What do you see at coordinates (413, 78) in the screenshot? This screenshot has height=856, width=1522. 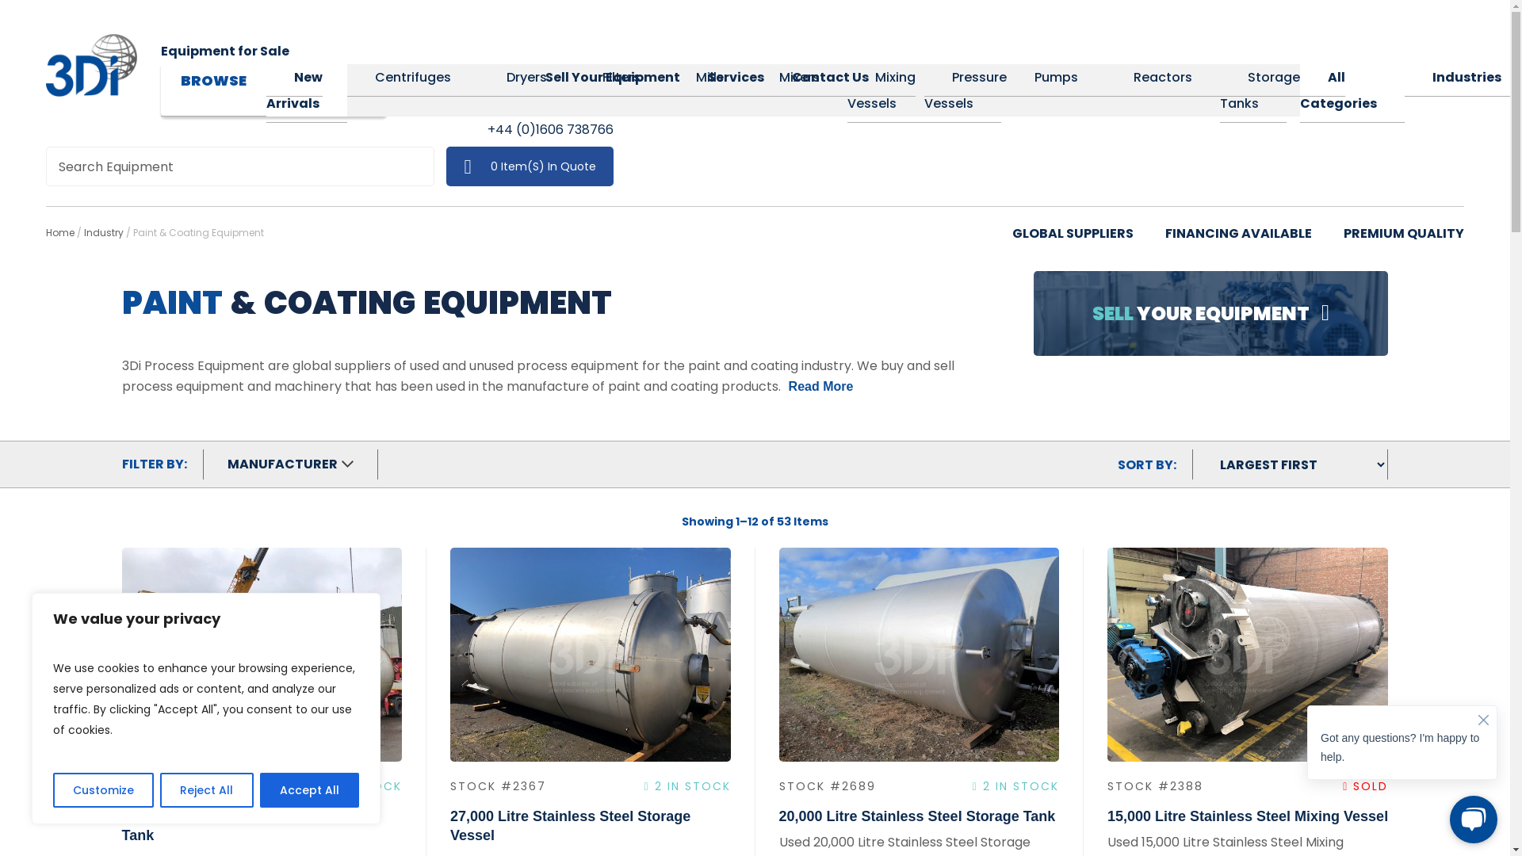 I see `Centrifuges` at bounding box center [413, 78].